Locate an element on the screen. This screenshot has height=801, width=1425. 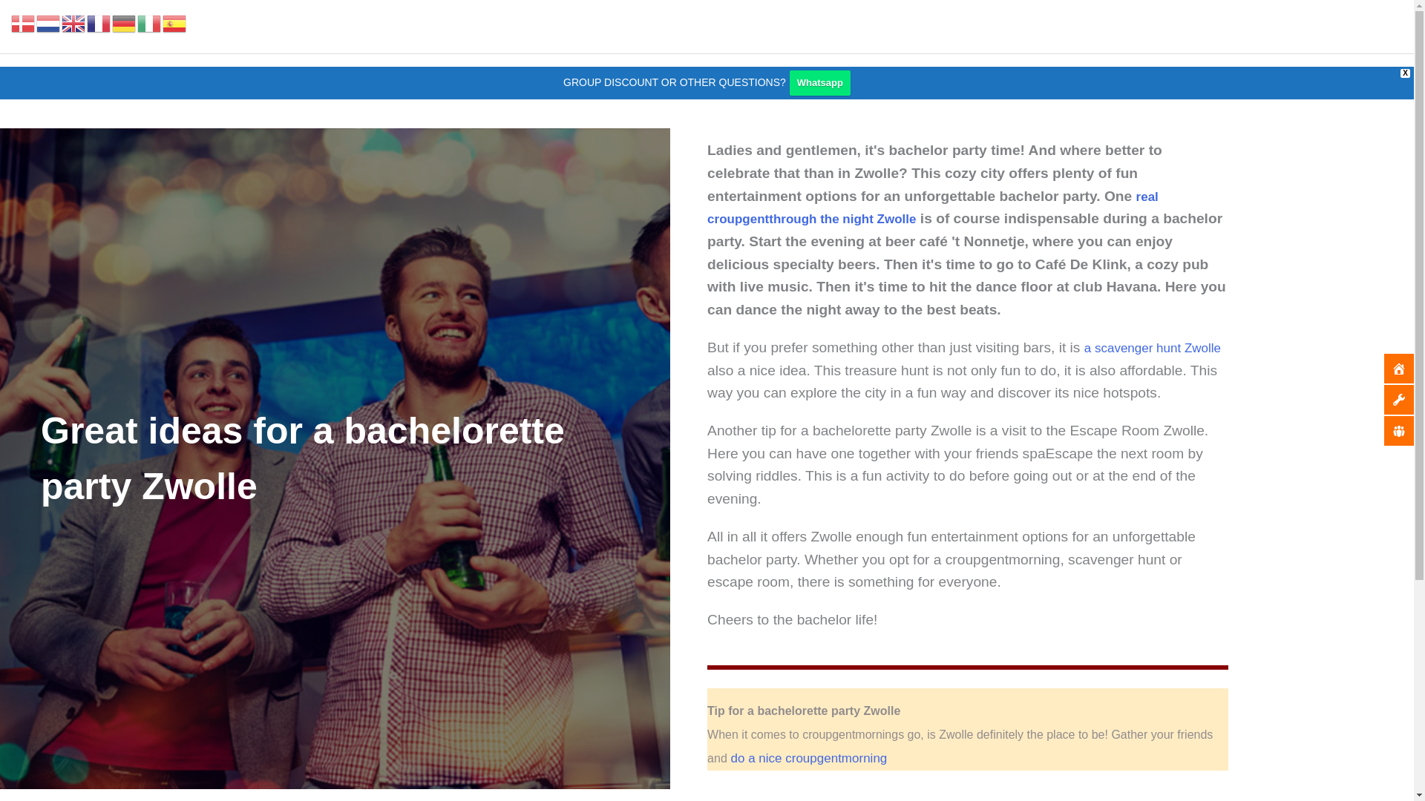
Danish is located at coordinates (24, 22).